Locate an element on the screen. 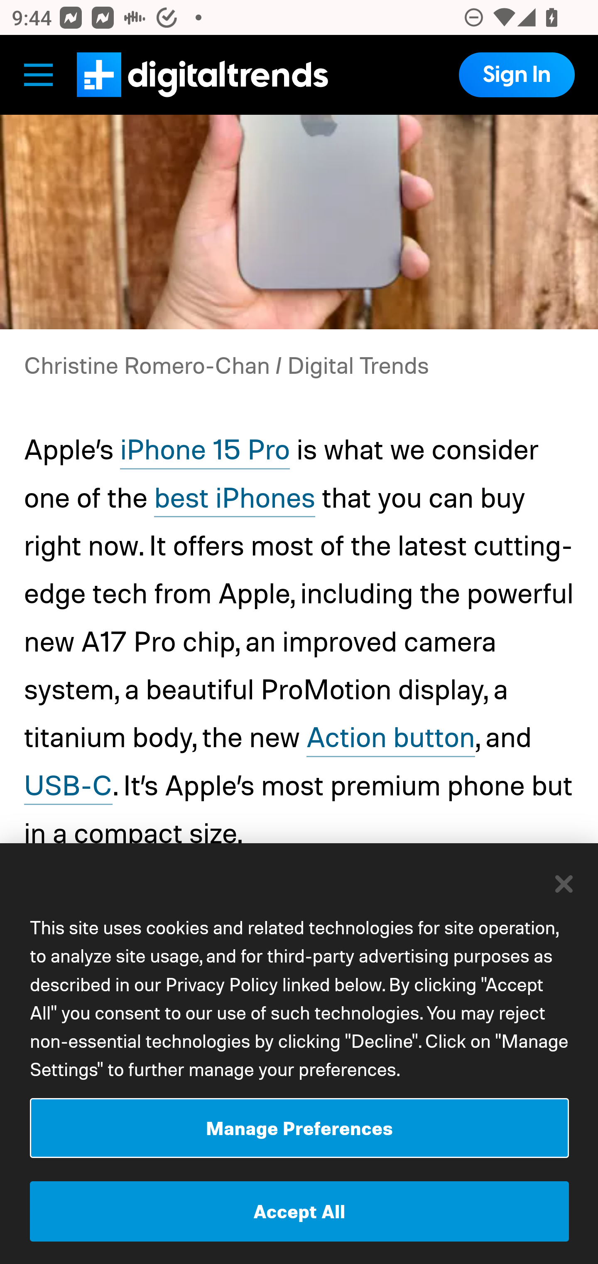 The width and height of the screenshot is (598, 1264). Close is located at coordinates (565, 883).